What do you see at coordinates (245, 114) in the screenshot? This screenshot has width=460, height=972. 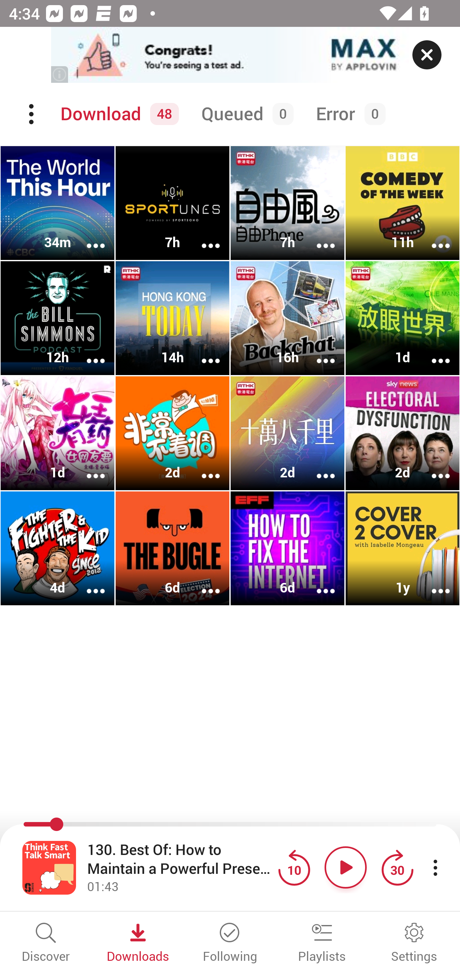 I see ` Queued 0` at bounding box center [245, 114].